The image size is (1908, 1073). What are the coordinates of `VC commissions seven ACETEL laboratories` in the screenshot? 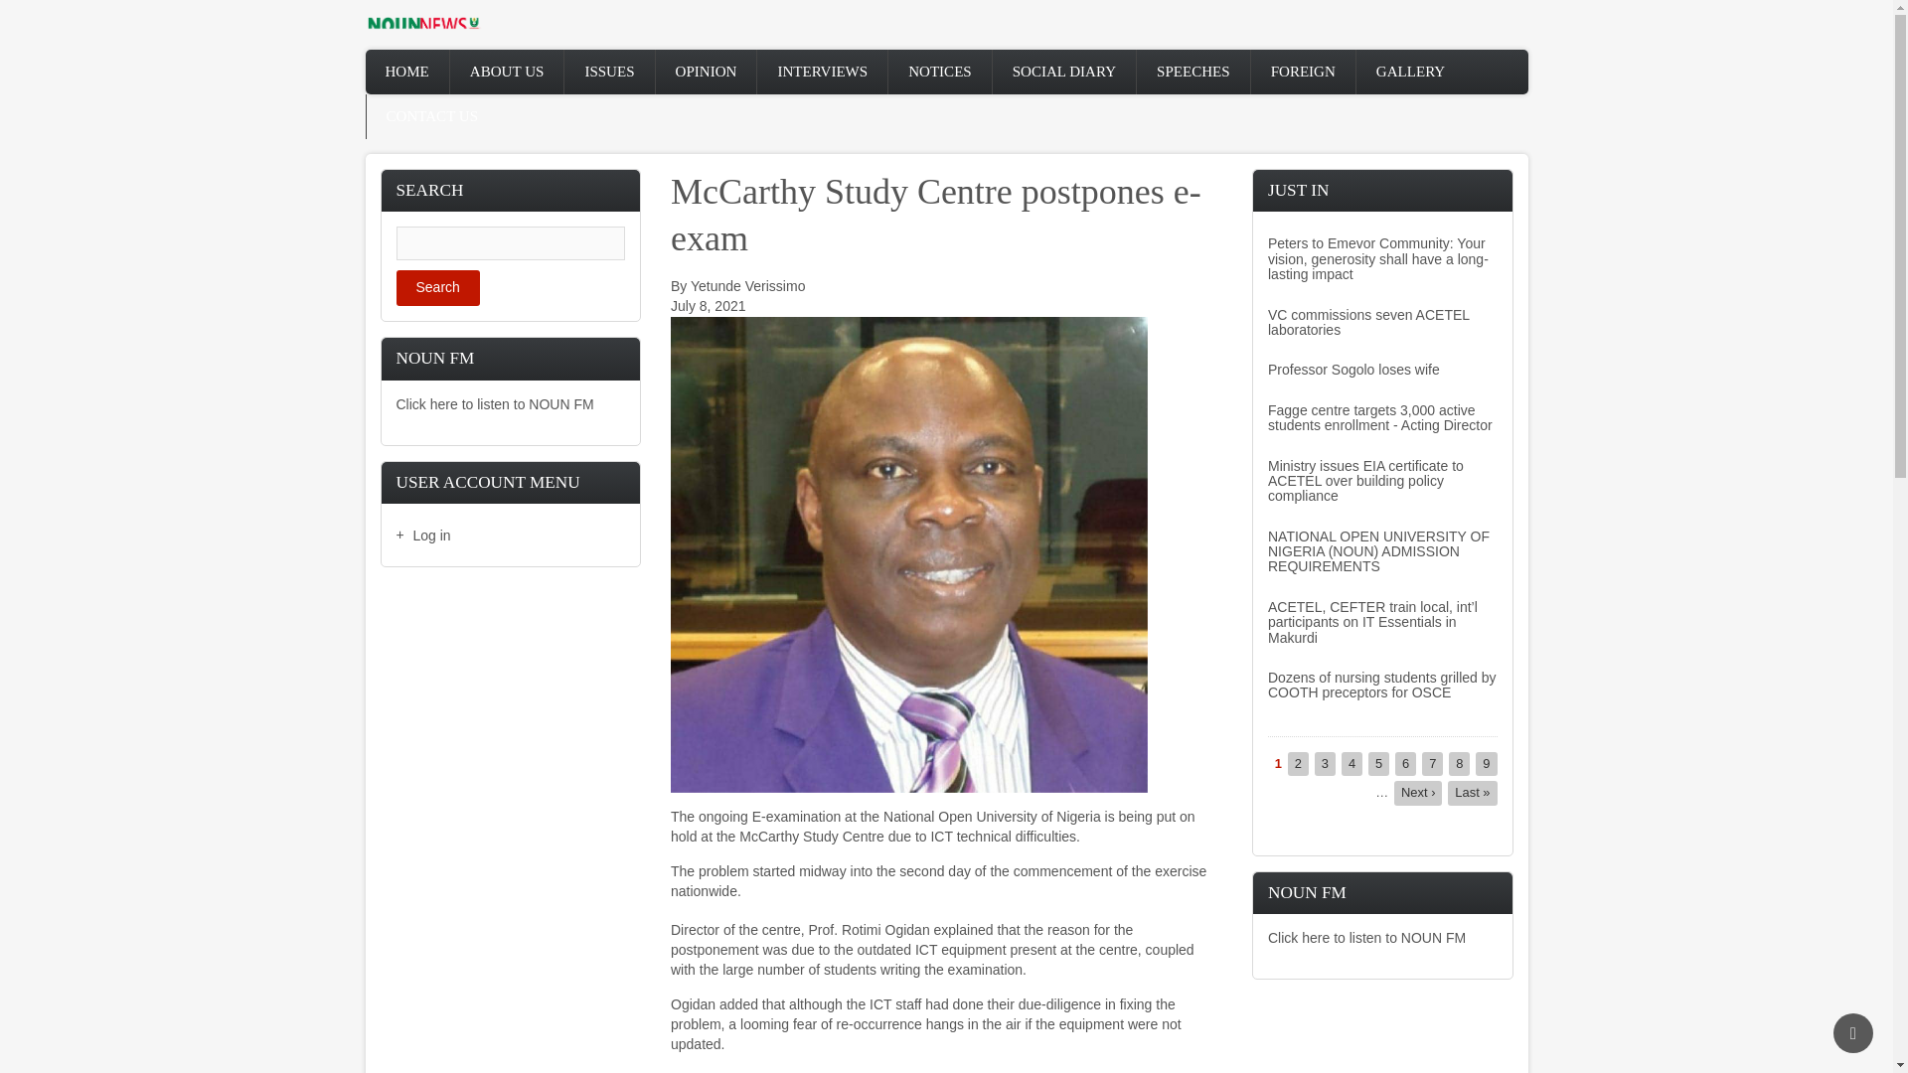 It's located at (1368, 322).